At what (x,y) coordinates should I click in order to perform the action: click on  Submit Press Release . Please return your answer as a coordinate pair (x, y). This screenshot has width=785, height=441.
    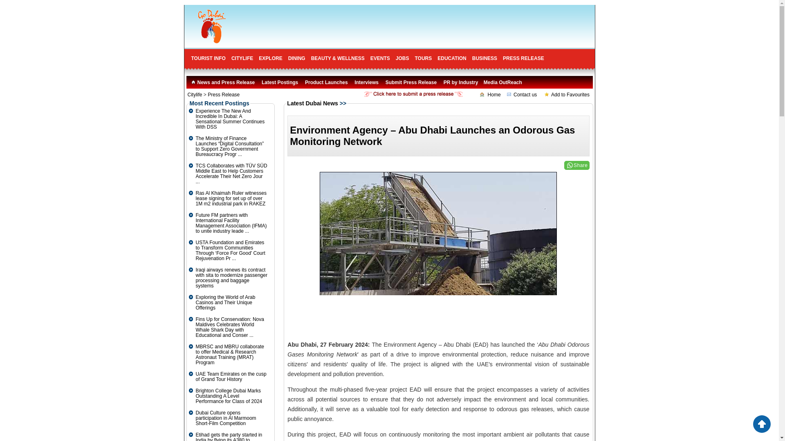
    Looking at the image, I should click on (410, 82).